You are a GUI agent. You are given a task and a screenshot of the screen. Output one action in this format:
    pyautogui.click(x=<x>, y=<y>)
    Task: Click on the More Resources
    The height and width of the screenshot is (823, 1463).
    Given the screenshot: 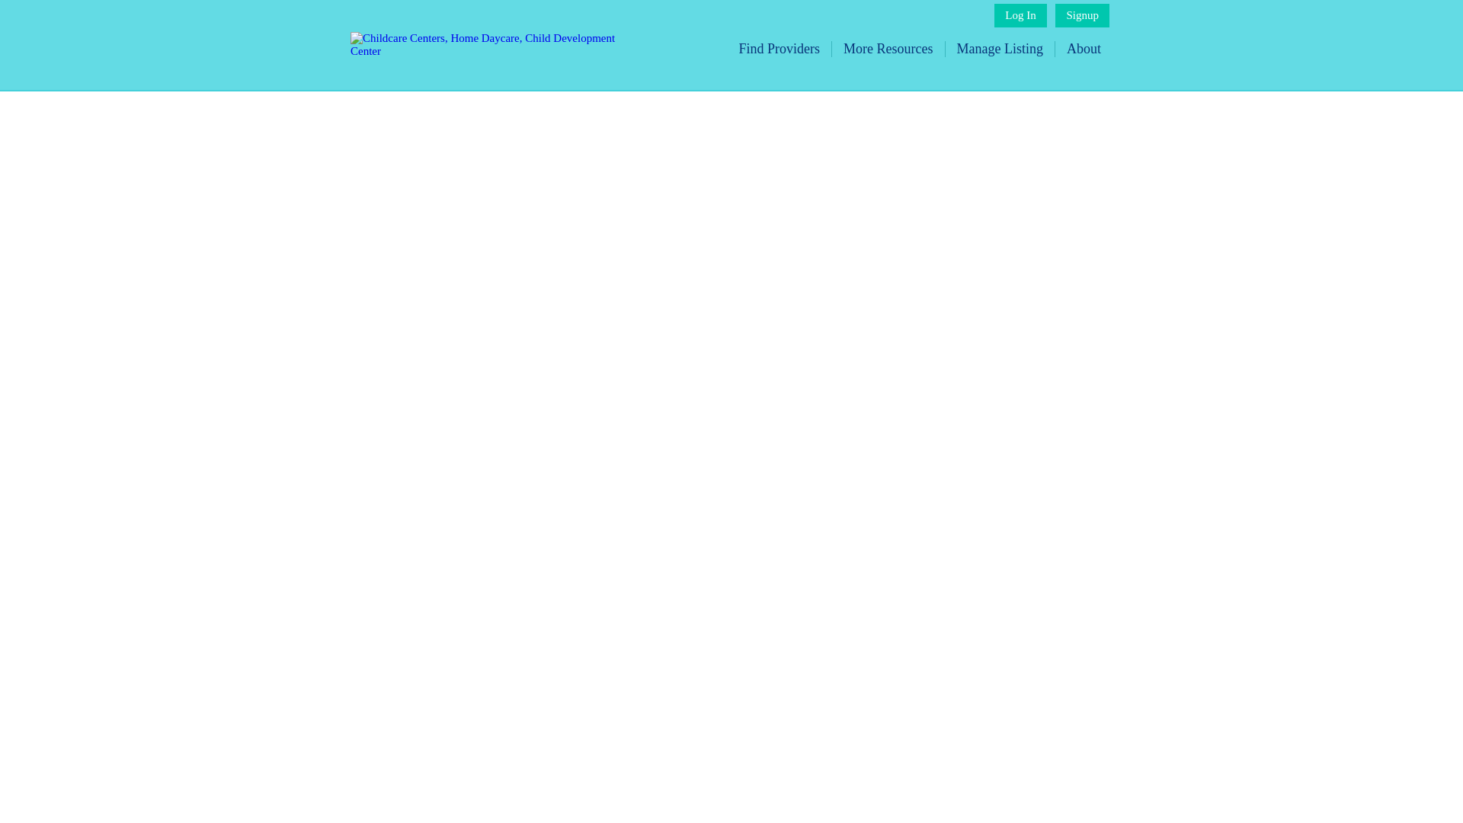 What is the action you would take?
    pyautogui.click(x=888, y=49)
    